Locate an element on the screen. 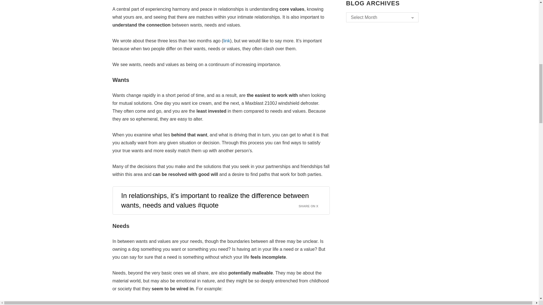 The image size is (543, 305). link is located at coordinates (226, 41).